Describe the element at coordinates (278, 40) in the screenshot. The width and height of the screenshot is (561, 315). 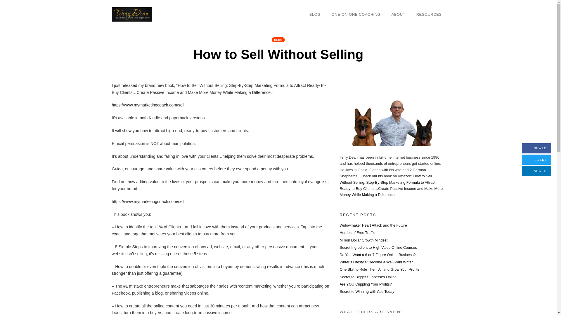
I see `BLOG` at that location.